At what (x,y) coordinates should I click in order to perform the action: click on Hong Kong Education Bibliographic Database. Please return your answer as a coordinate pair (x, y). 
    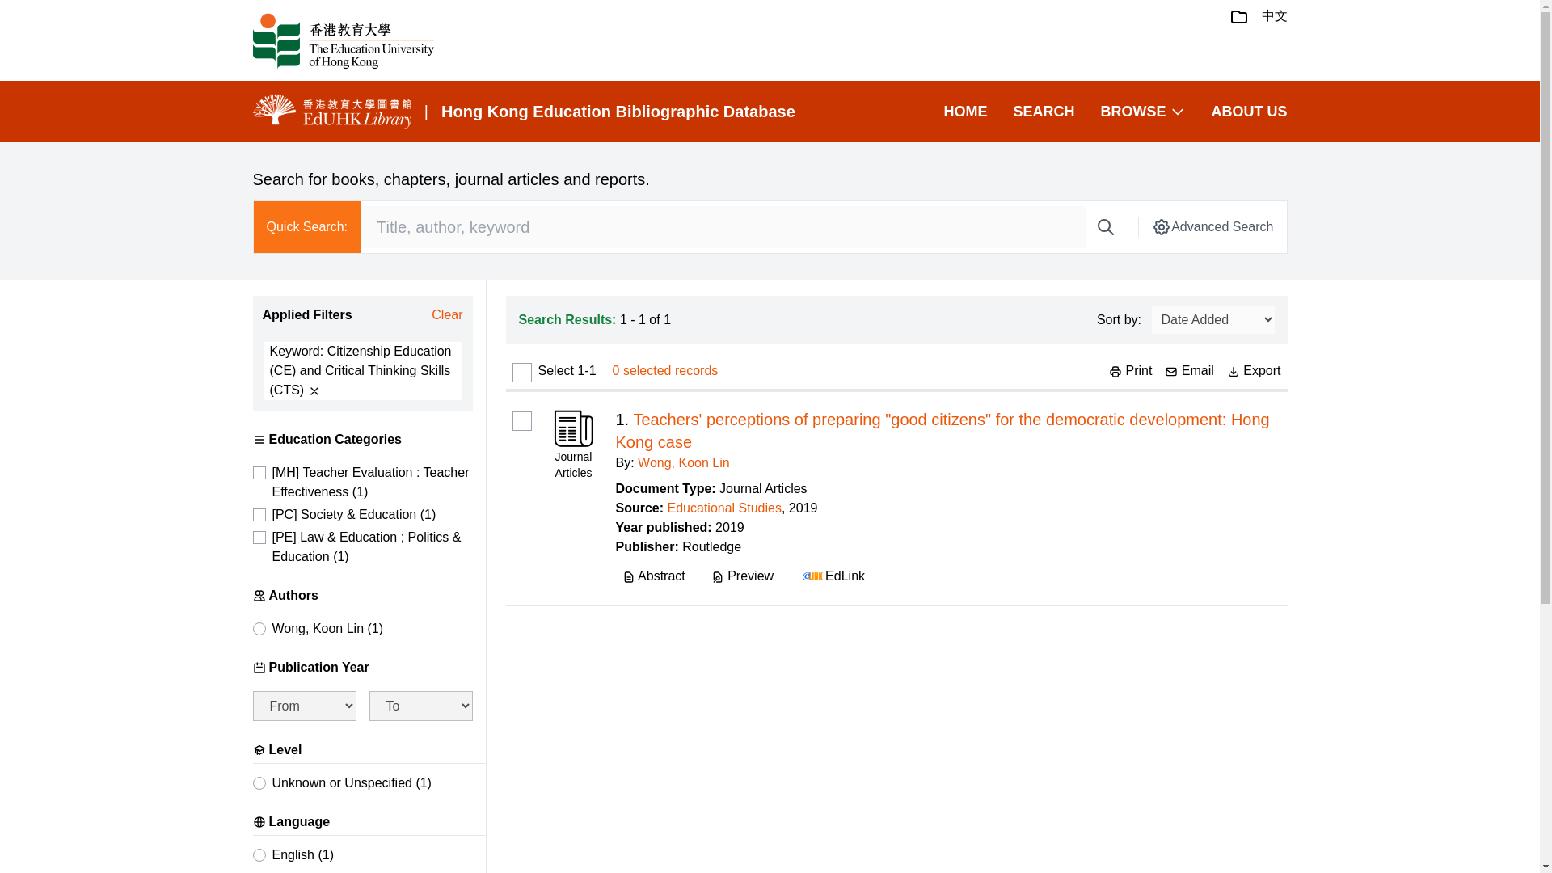
    Looking at the image, I should click on (618, 112).